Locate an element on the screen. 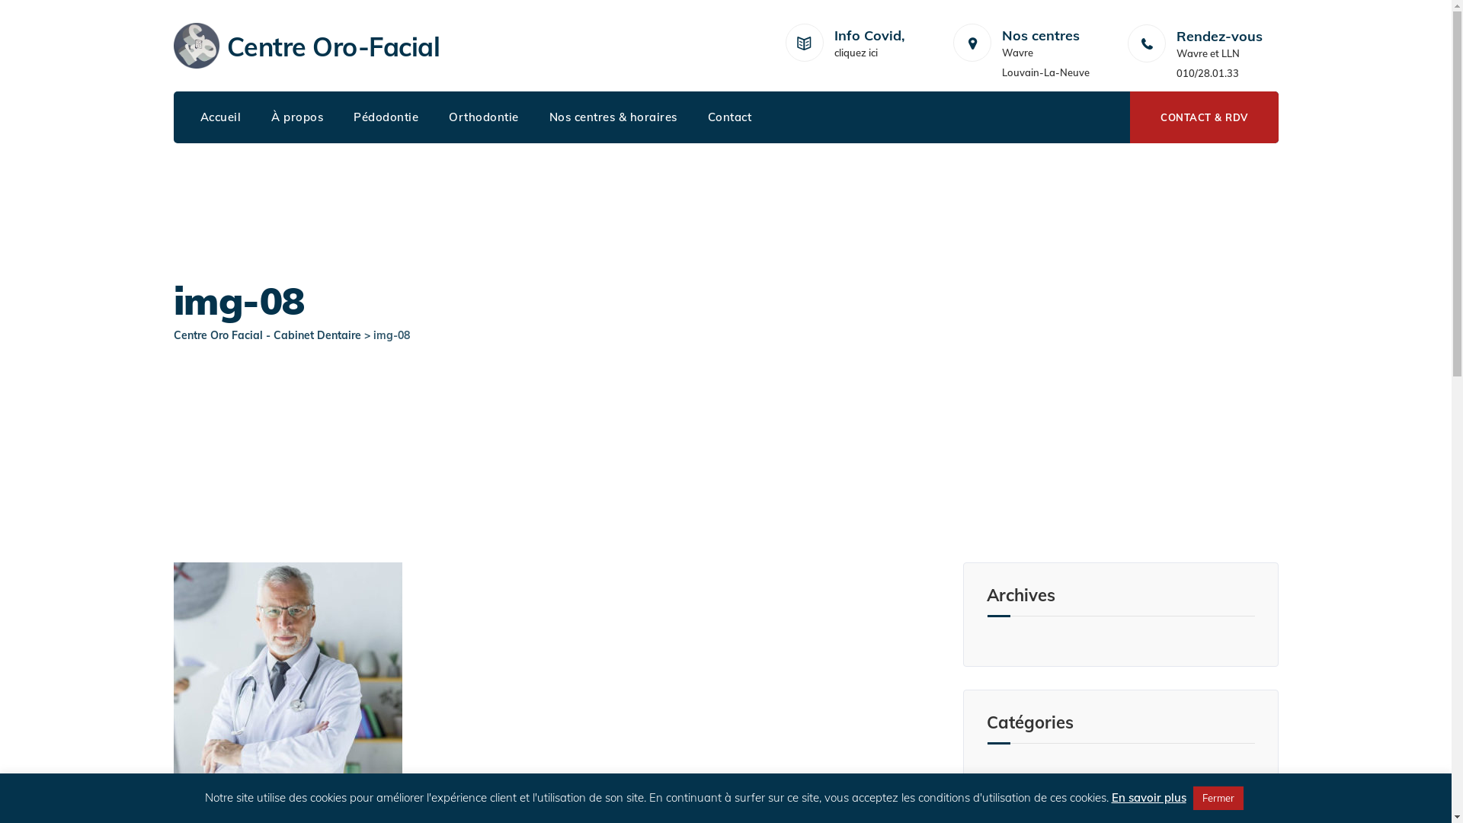 The height and width of the screenshot is (823, 1463). CONTACT & RDV is located at coordinates (1204, 117).